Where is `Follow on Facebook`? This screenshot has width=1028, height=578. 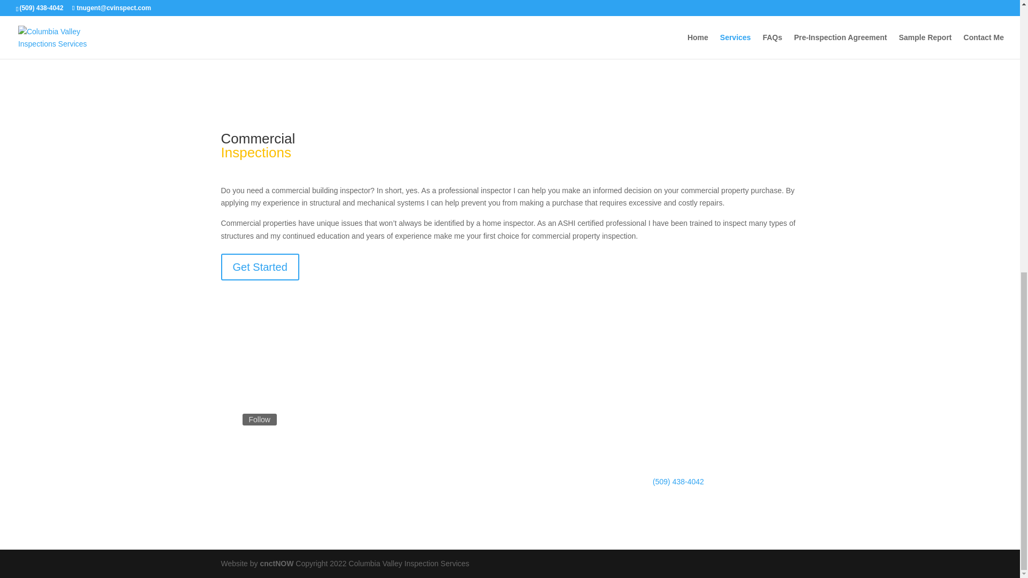
Follow on Facebook is located at coordinates (229, 420).